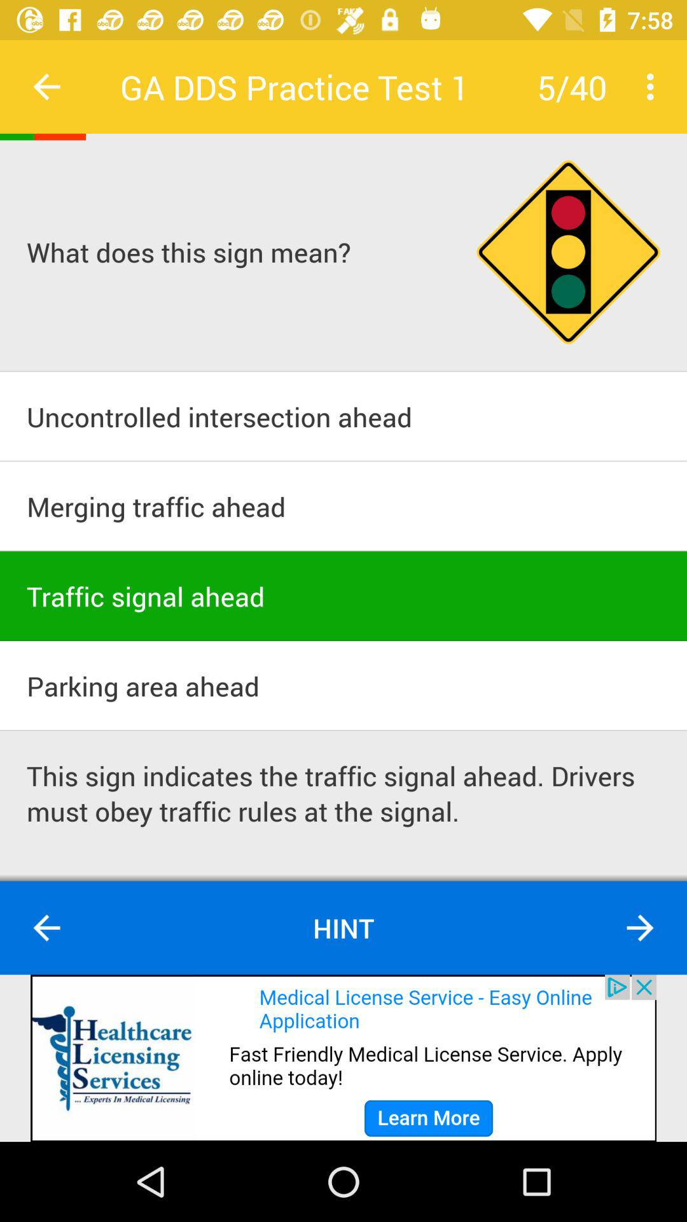 This screenshot has height=1222, width=687. I want to click on go back, so click(47, 87).